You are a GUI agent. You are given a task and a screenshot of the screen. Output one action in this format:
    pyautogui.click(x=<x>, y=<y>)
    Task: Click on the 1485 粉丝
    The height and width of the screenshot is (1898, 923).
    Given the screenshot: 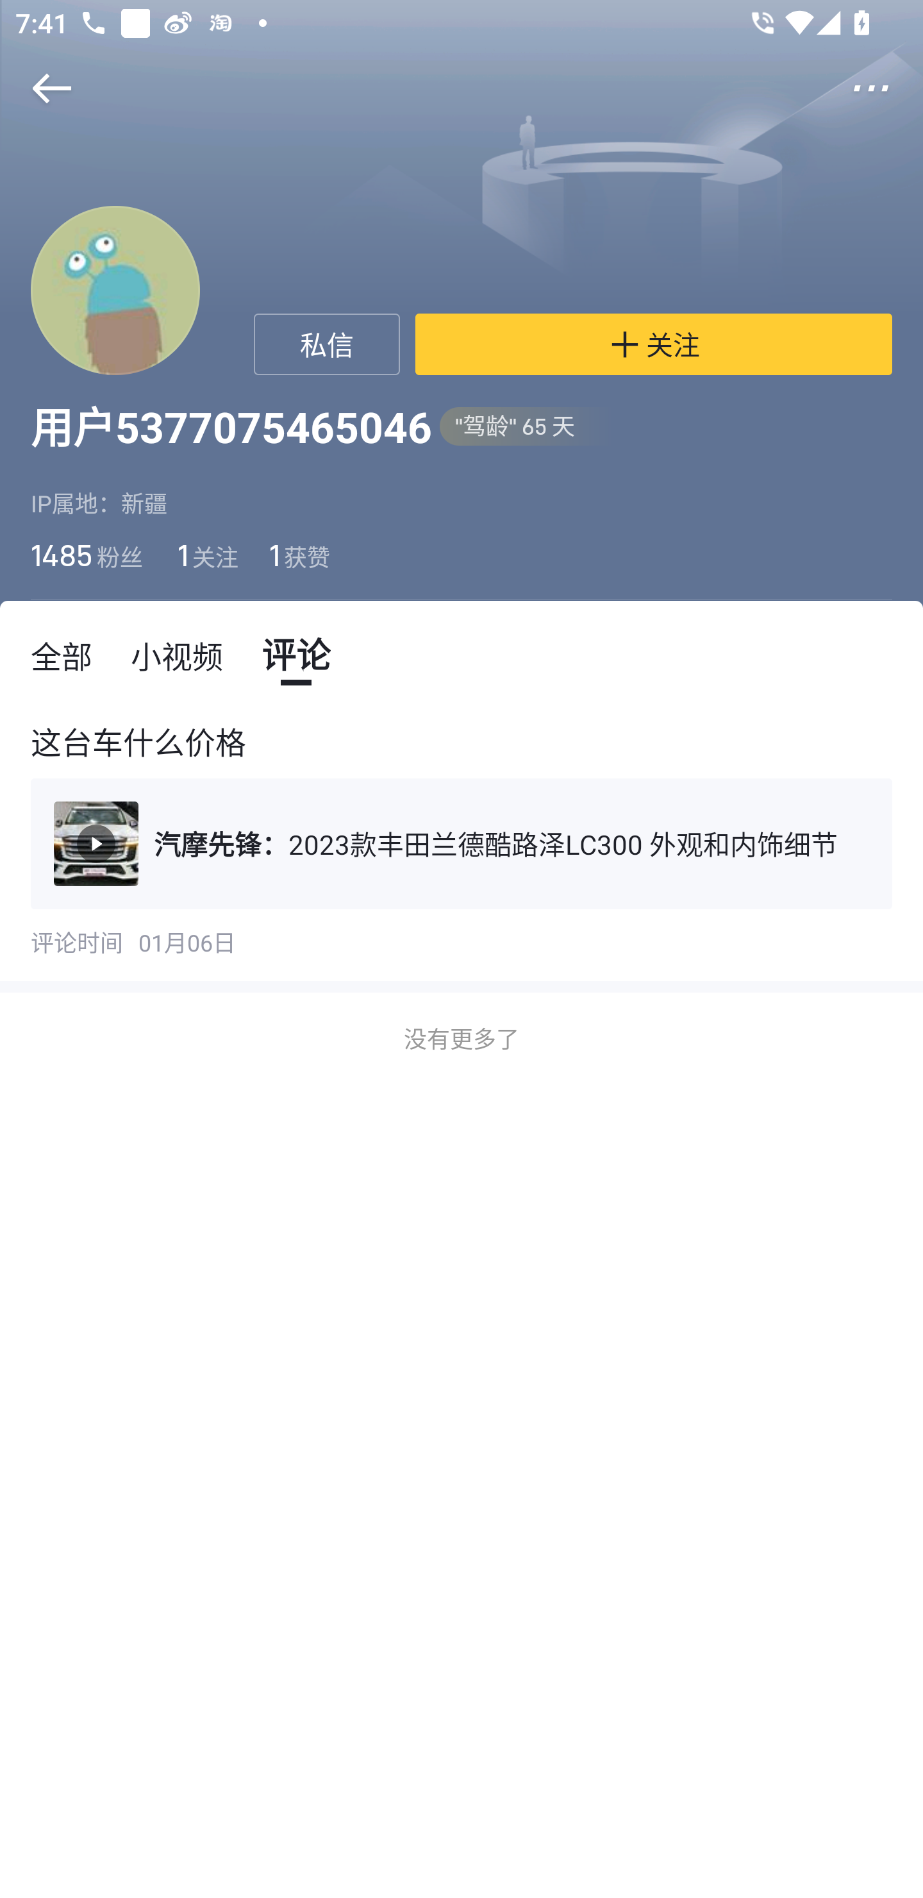 What is the action you would take?
    pyautogui.click(x=87, y=555)
    